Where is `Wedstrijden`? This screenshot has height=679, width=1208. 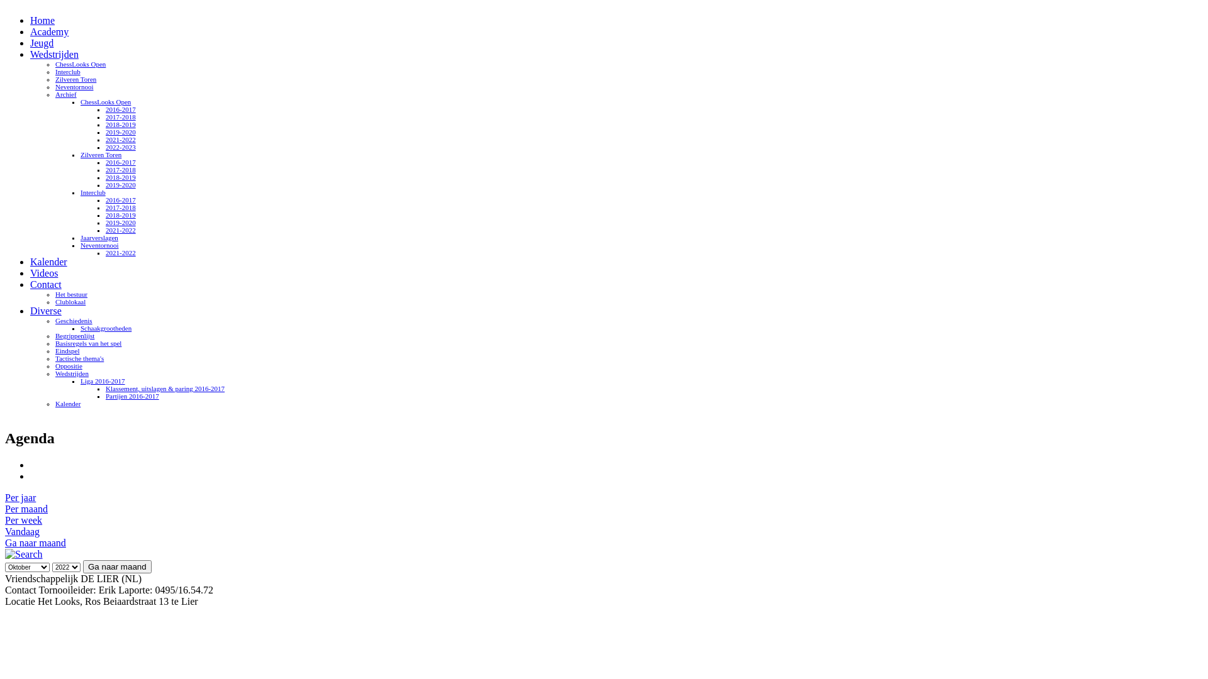
Wedstrijden is located at coordinates (72, 373).